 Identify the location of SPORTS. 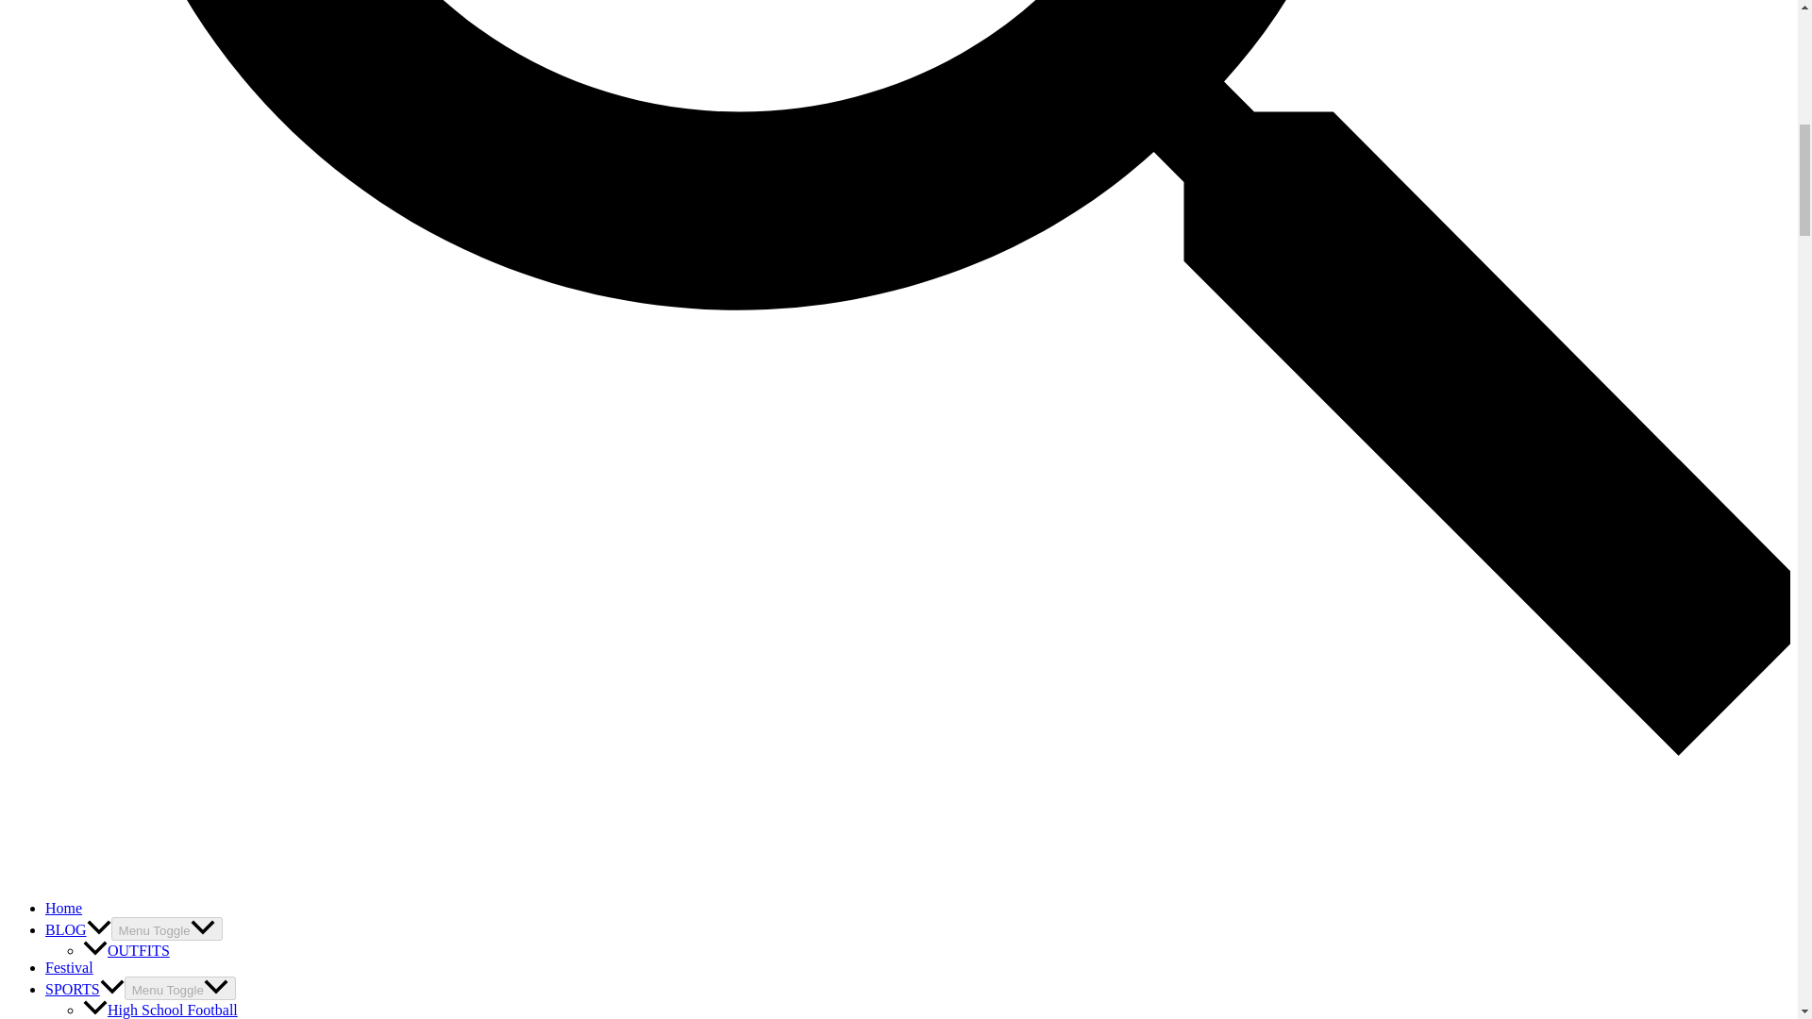
(85, 989).